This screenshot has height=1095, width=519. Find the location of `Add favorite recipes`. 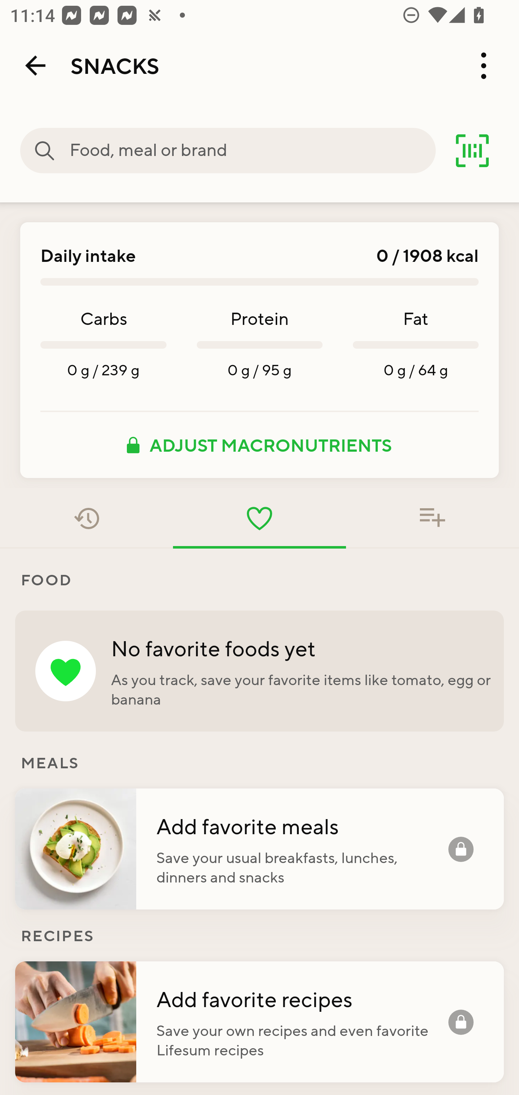

Add favorite recipes is located at coordinates (302, 998).